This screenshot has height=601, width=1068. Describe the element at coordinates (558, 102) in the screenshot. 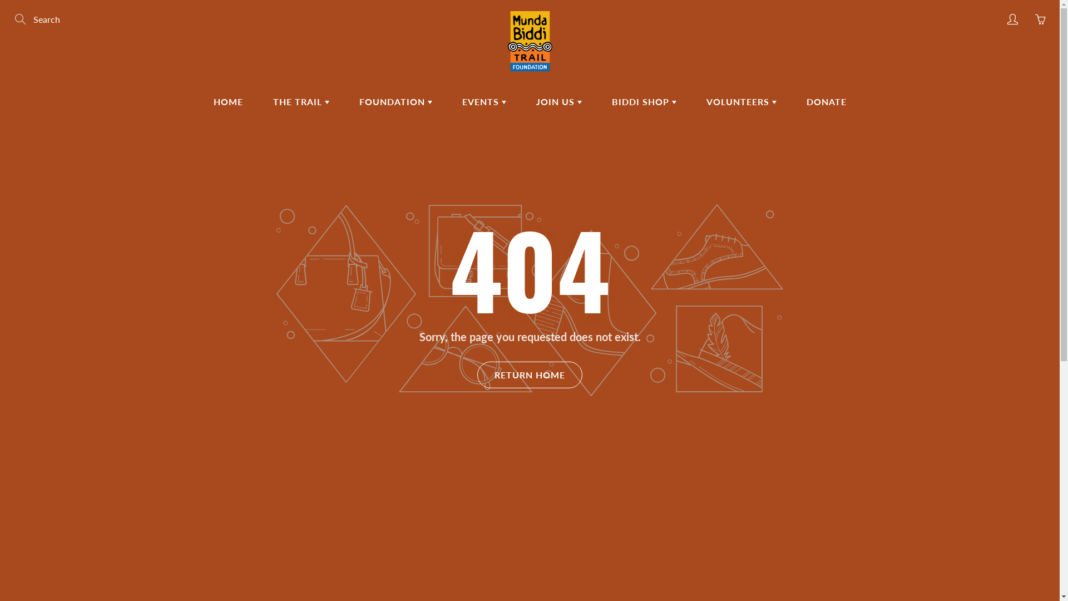

I see `JOIN US` at that location.